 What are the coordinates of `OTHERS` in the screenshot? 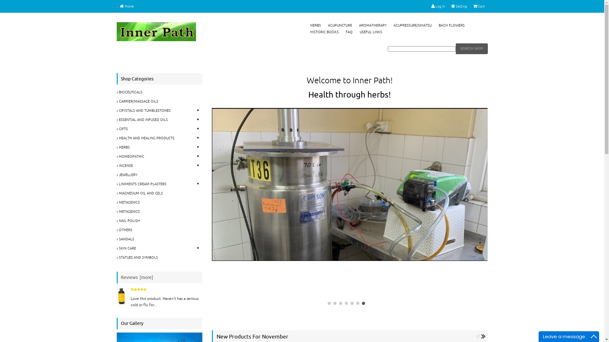 It's located at (160, 230).